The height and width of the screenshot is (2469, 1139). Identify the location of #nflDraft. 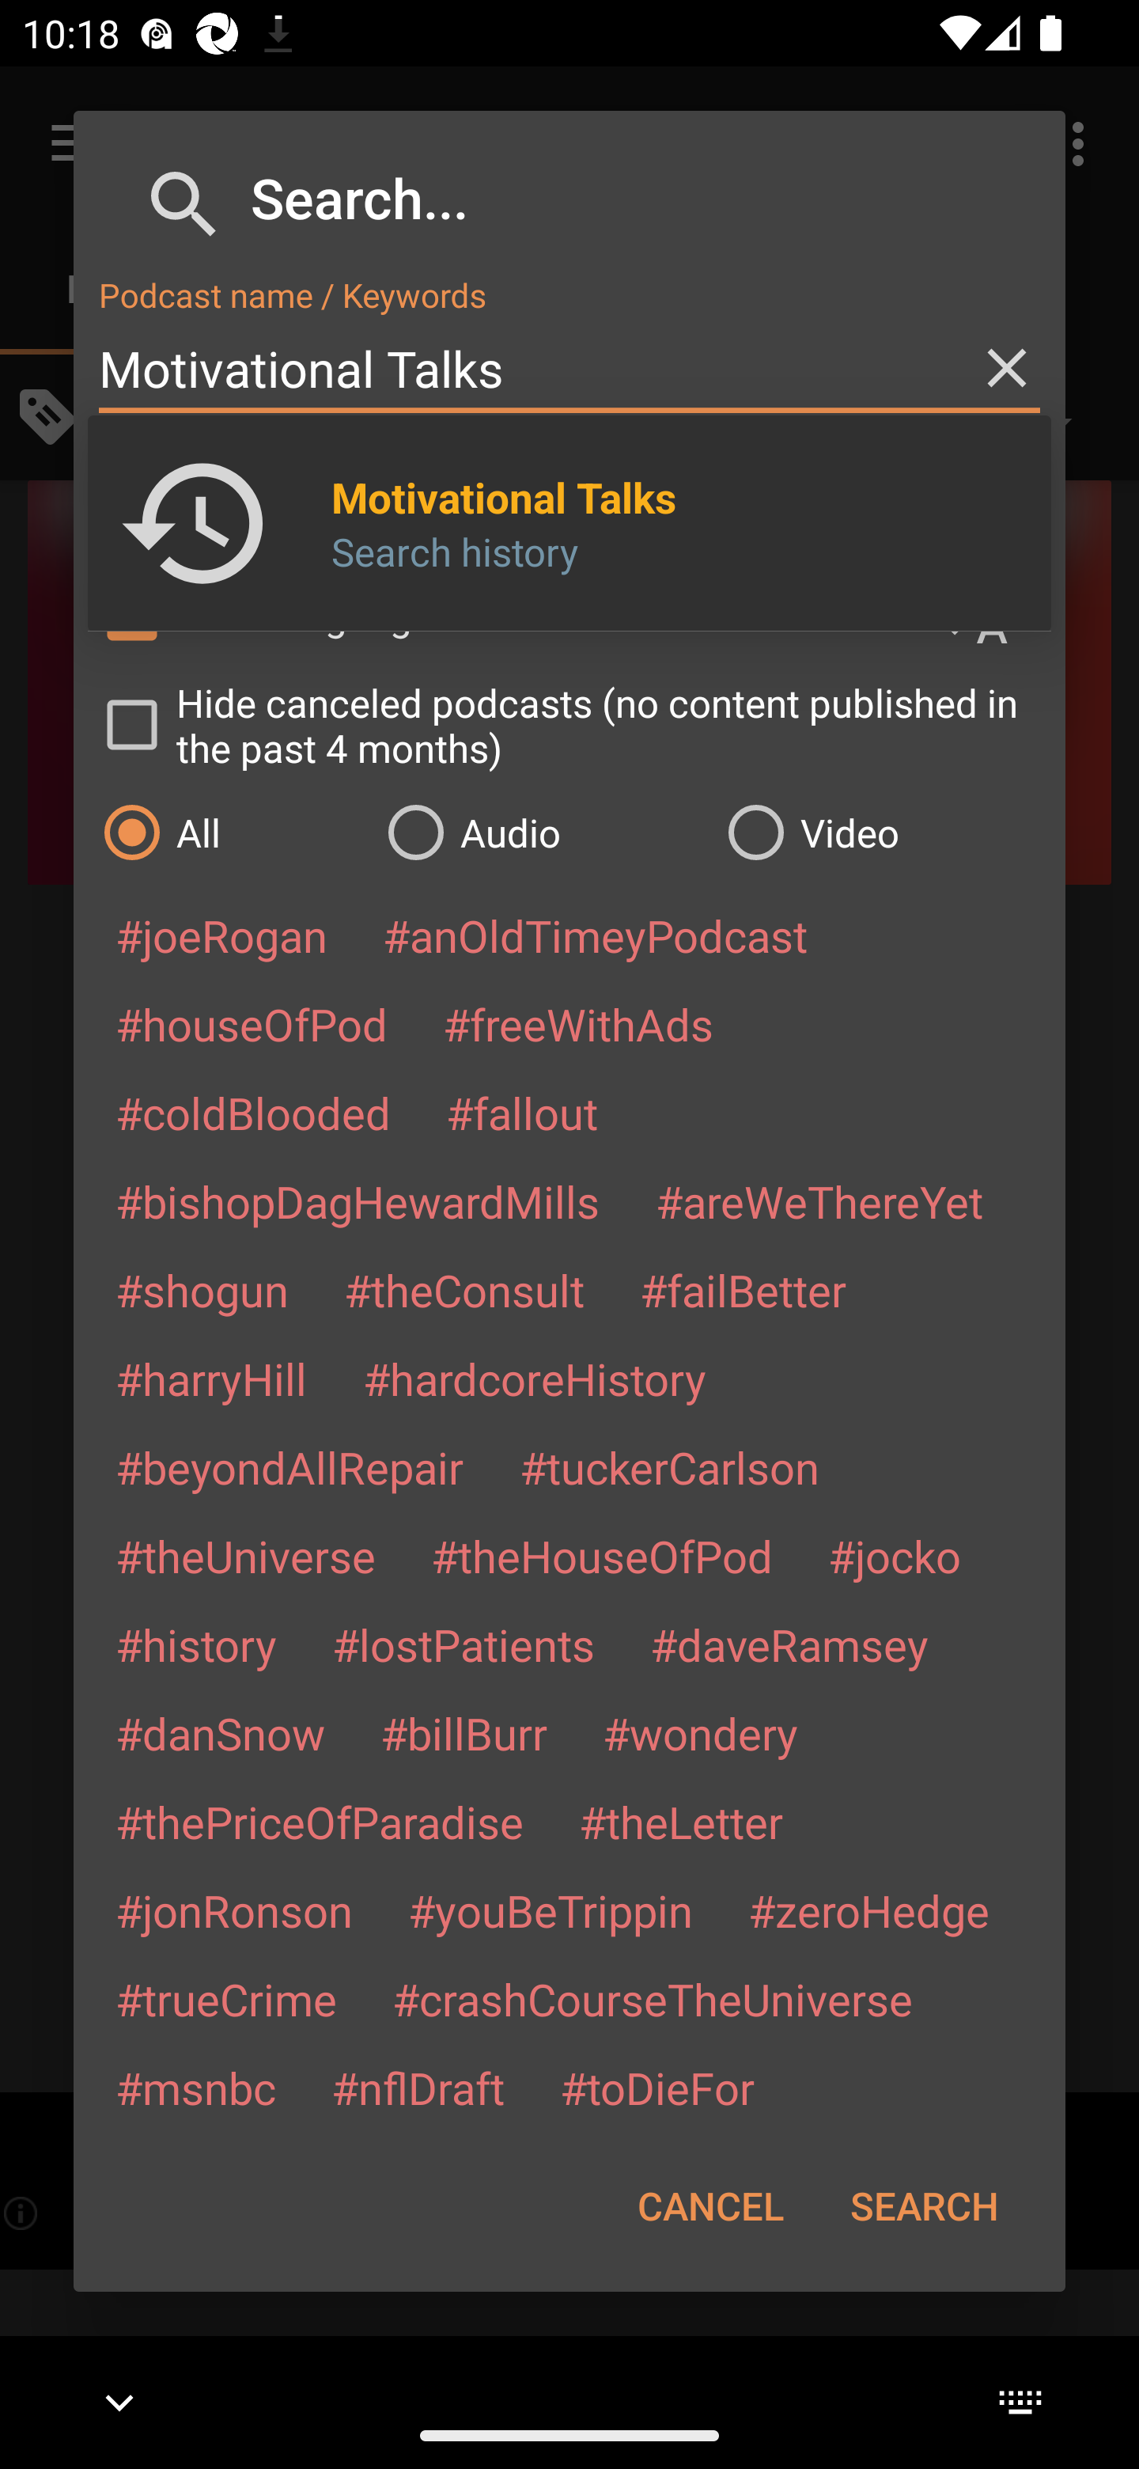
(418, 2087).